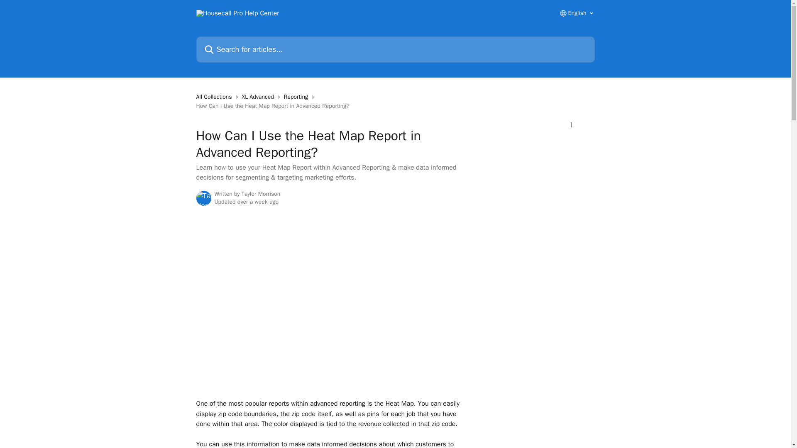  Describe the element at coordinates (215, 97) in the screenshot. I see `All Collections` at that location.